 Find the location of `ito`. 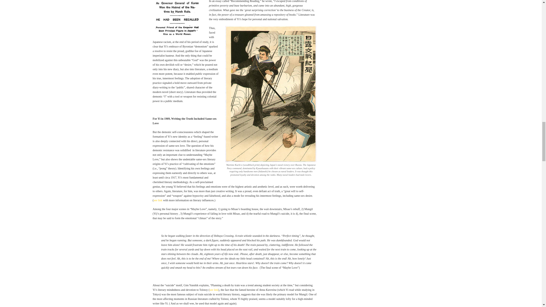

ito is located at coordinates (177, 20).